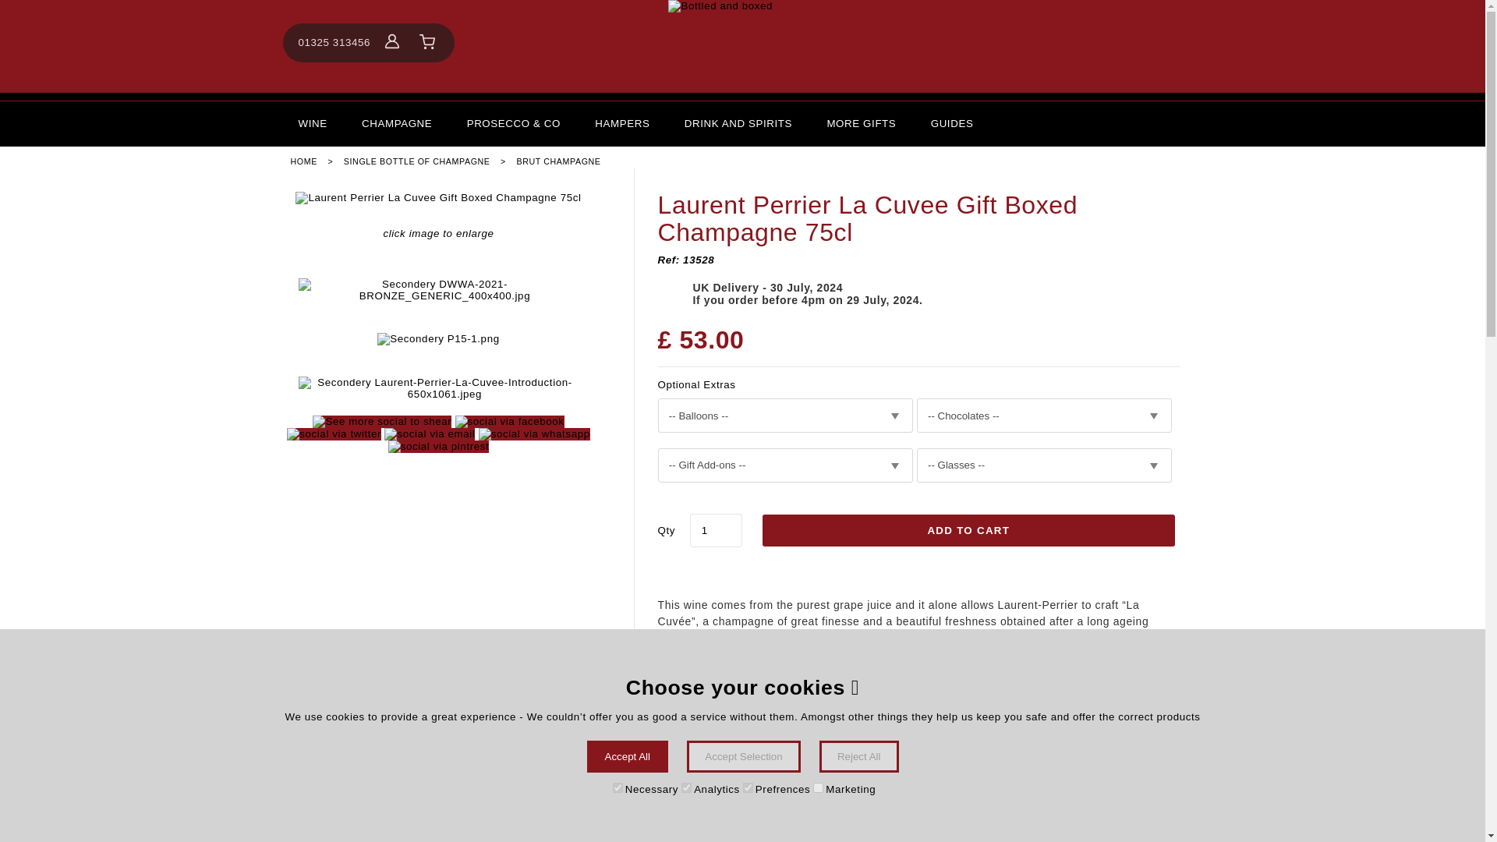  What do you see at coordinates (391, 42) in the screenshot?
I see `Manage Account` at bounding box center [391, 42].